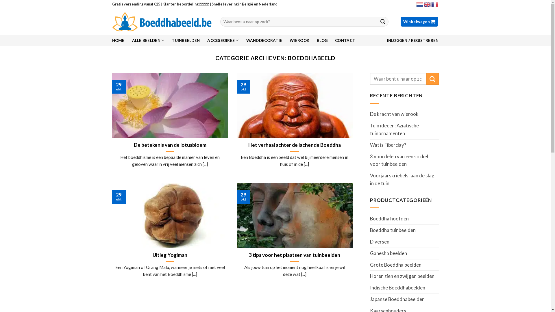 This screenshot has height=312, width=555. What do you see at coordinates (394, 114) in the screenshot?
I see `De kracht van wierook` at bounding box center [394, 114].